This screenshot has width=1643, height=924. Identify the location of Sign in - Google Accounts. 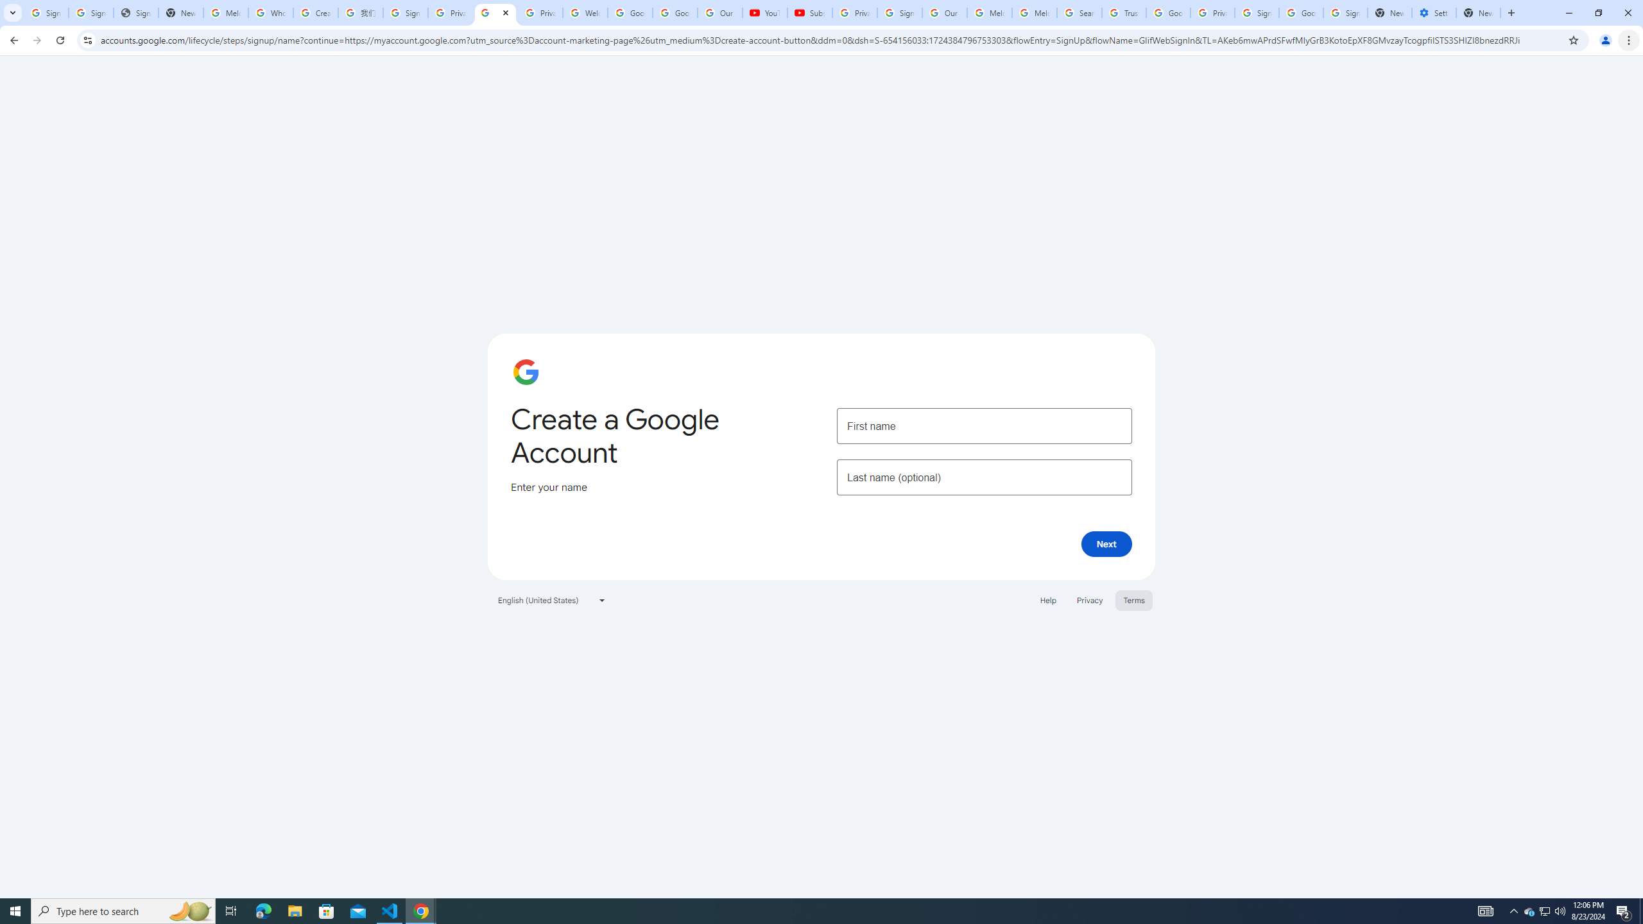
(91, 13).